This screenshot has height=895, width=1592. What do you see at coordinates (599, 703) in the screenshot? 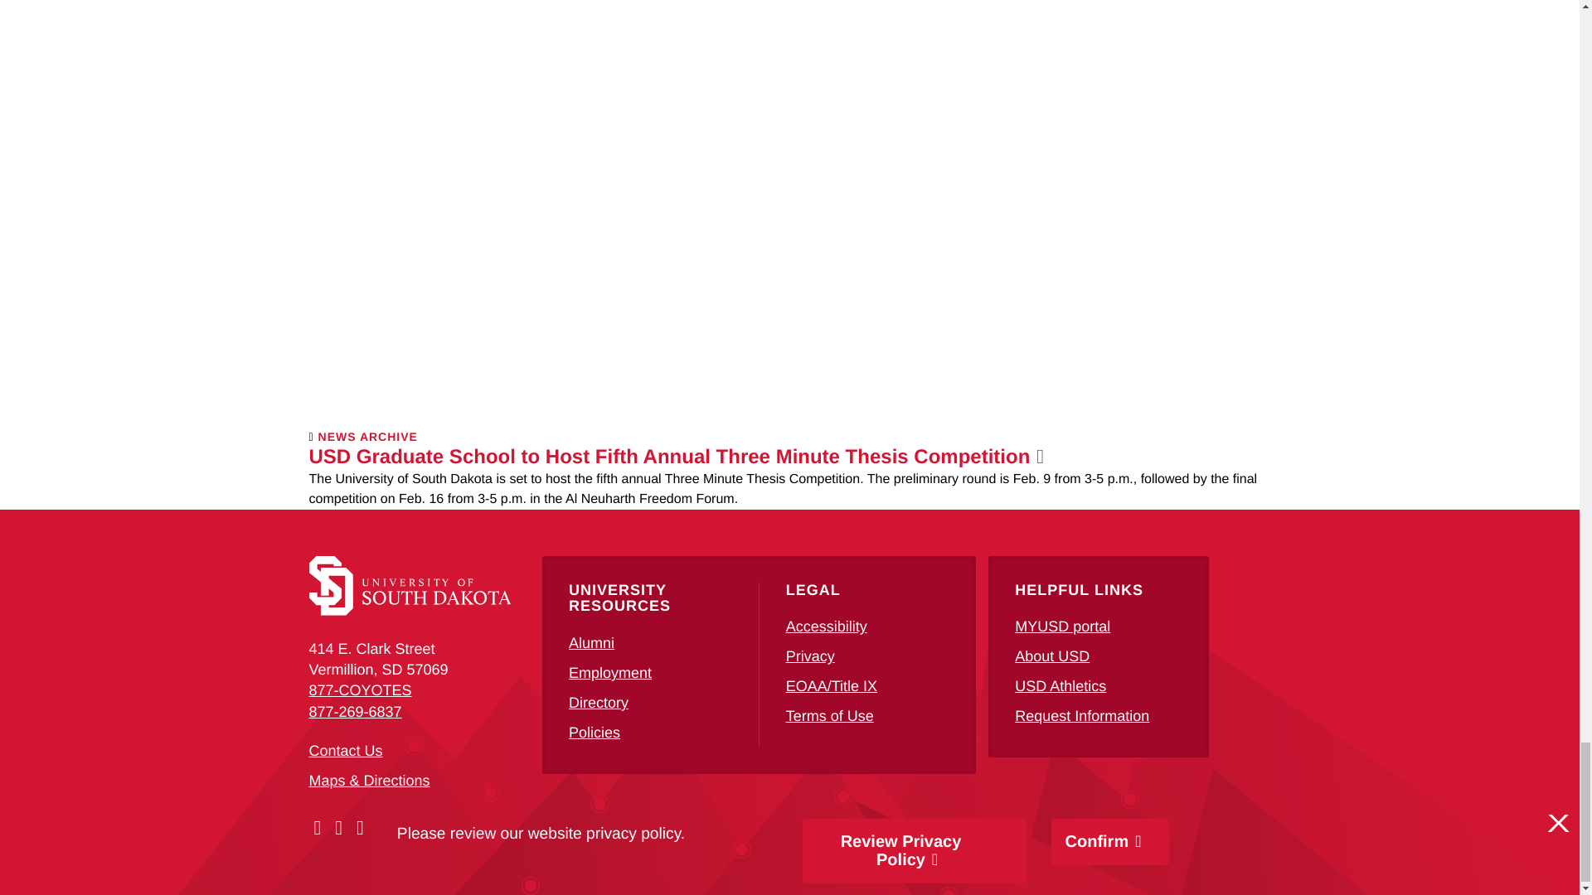
I see `Faculty and Staff Directory` at bounding box center [599, 703].